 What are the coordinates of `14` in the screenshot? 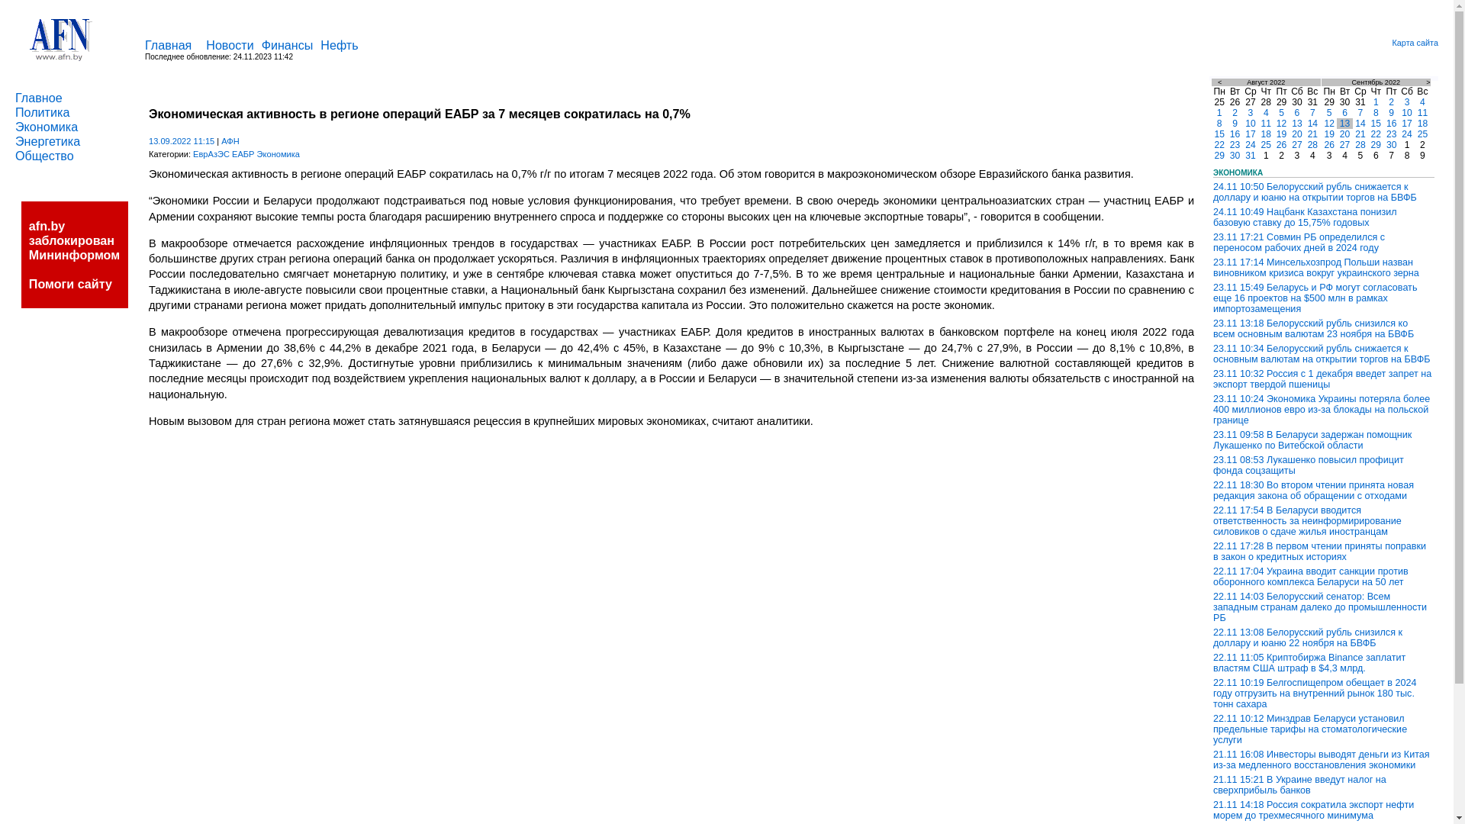 It's located at (1313, 124).